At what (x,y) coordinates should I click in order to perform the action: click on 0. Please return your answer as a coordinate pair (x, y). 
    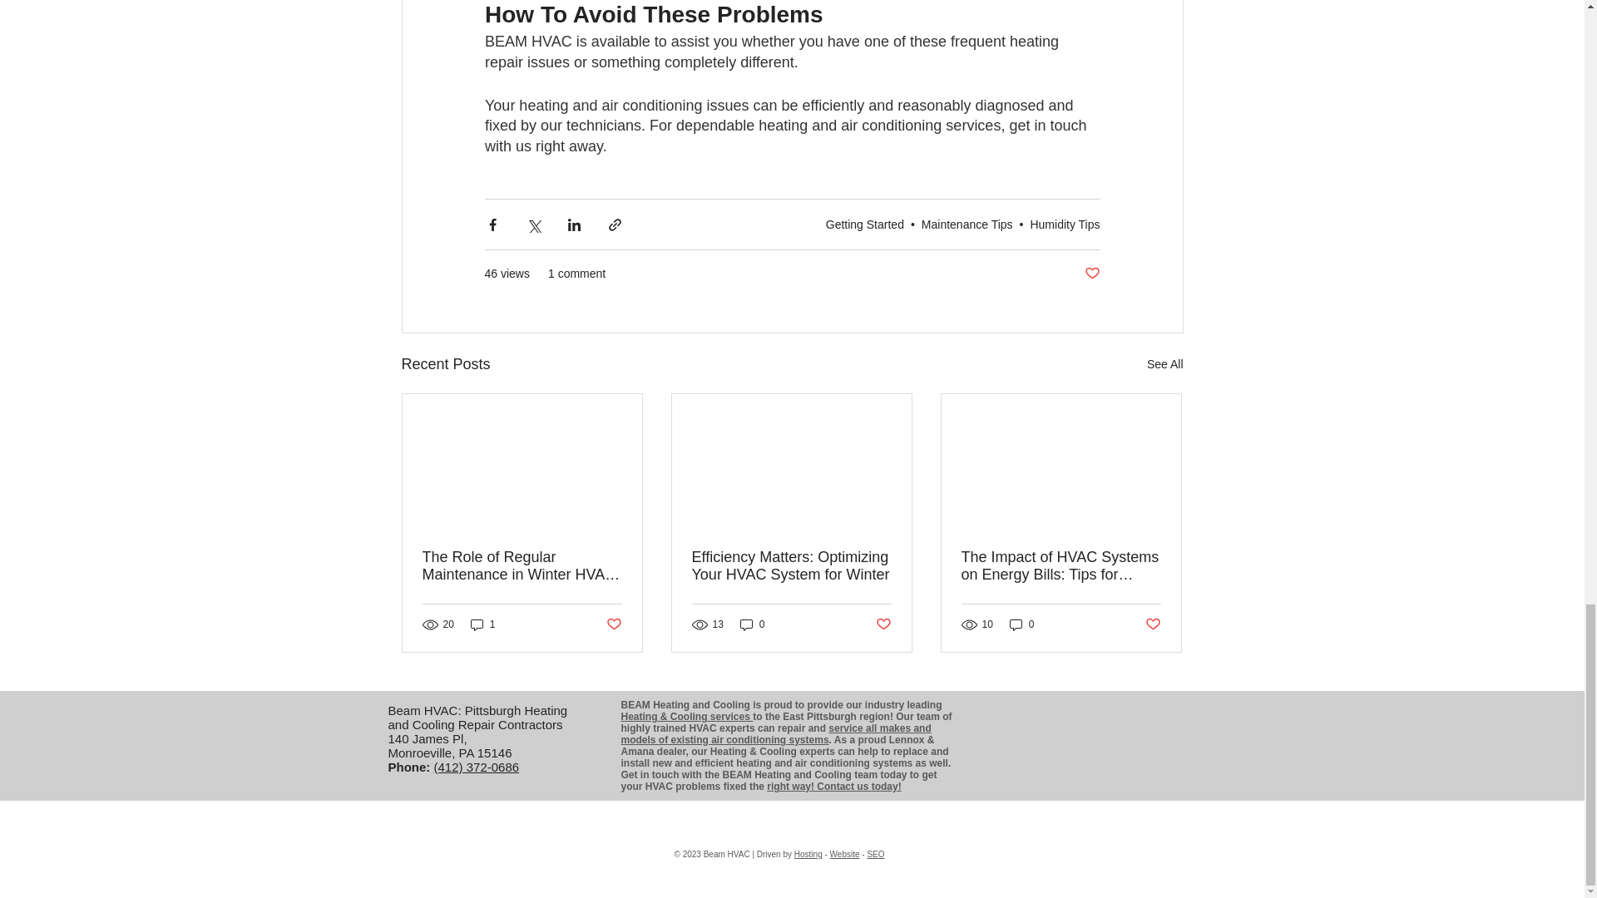
    Looking at the image, I should click on (752, 624).